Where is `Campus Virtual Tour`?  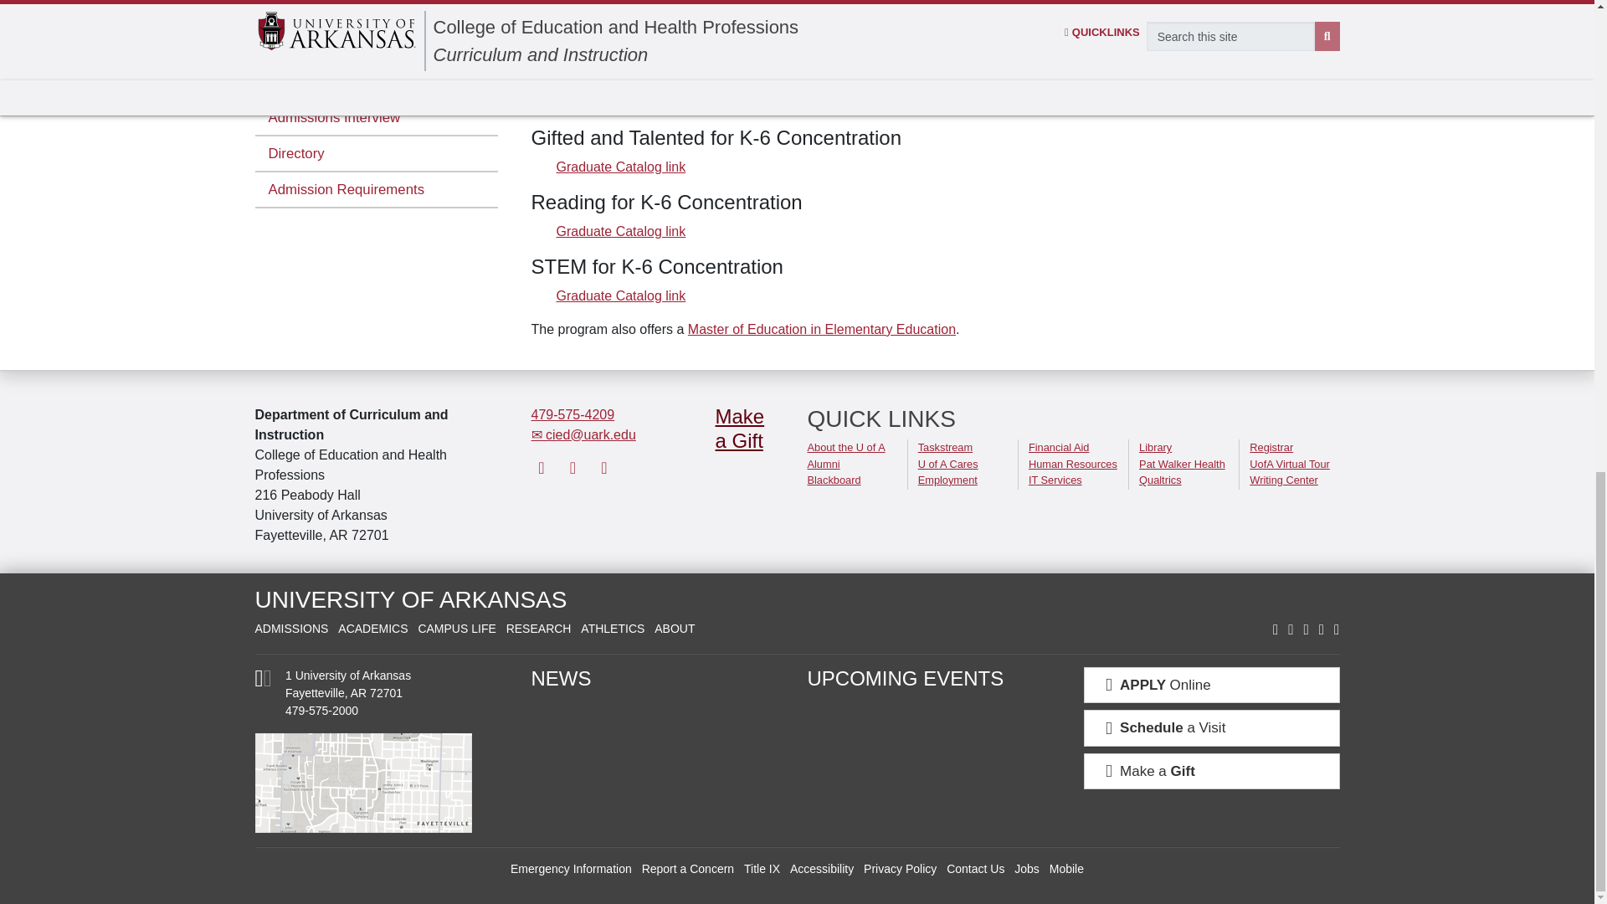
Campus Virtual Tour is located at coordinates (1290, 464).